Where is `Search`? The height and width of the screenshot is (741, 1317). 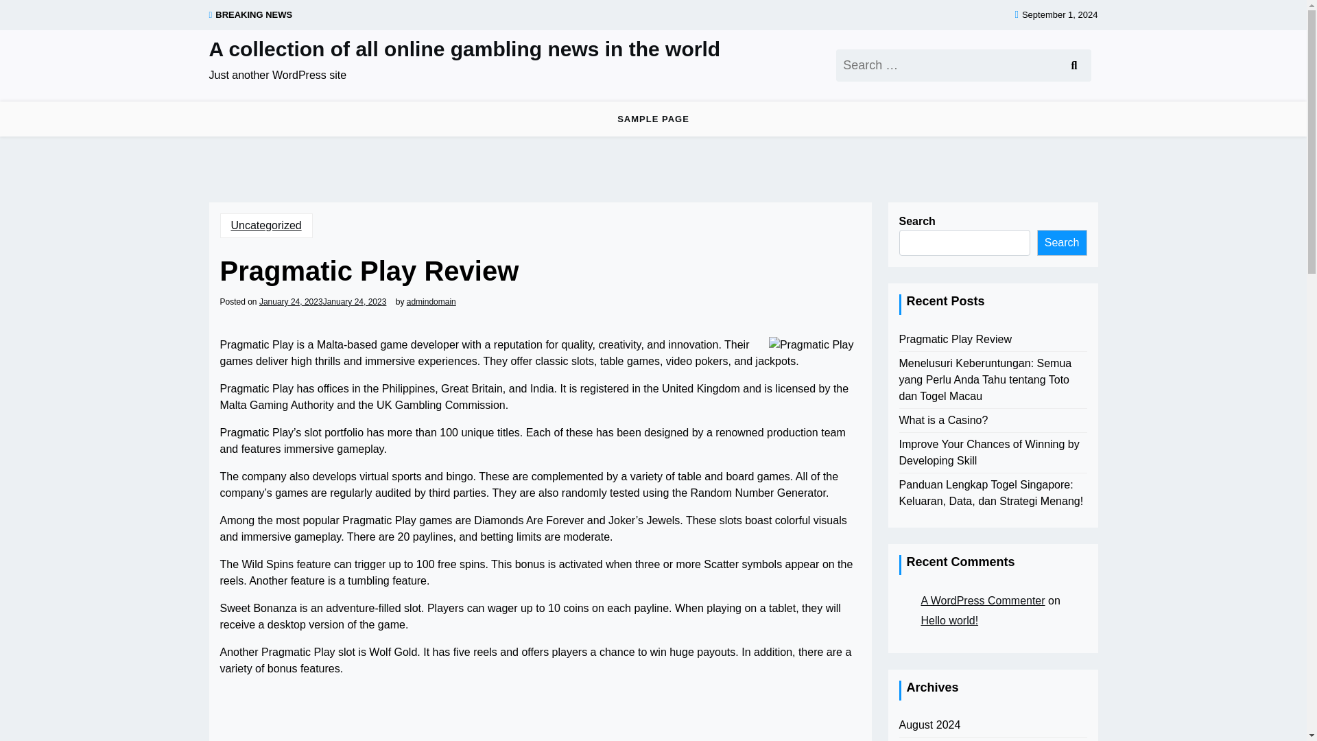
Search is located at coordinates (1073, 65).